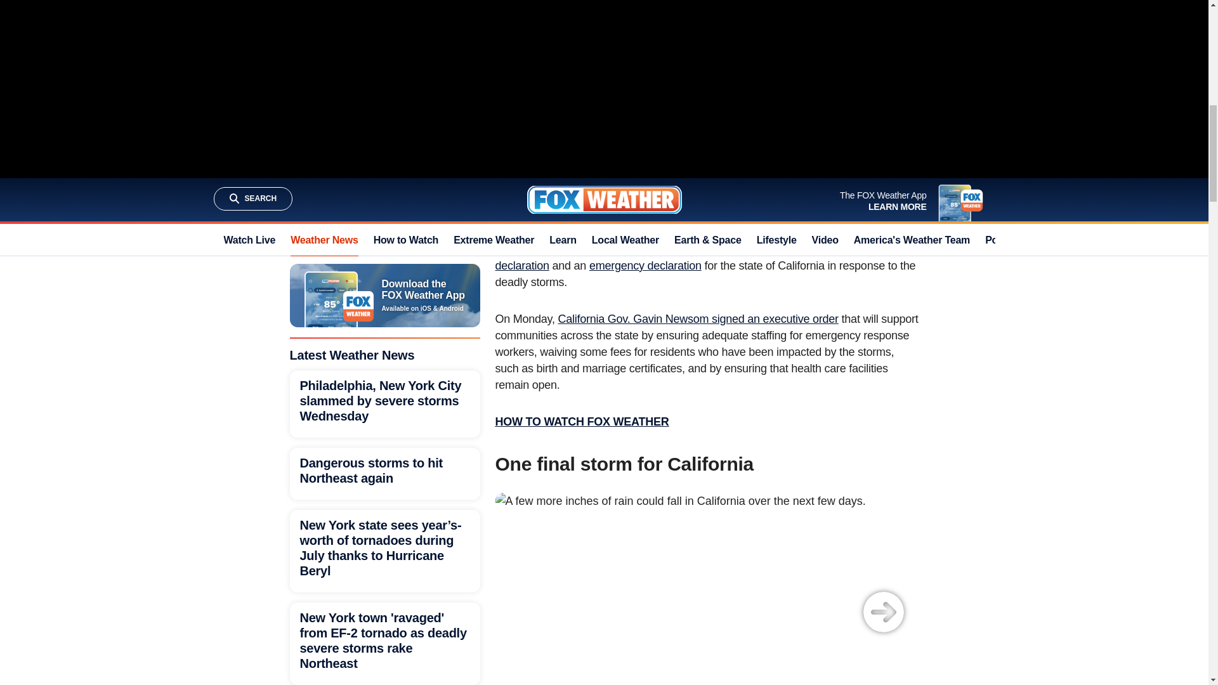 Image resolution: width=1218 pixels, height=685 pixels. Describe the element at coordinates (811, 195) in the screenshot. I see `flooding` at that location.